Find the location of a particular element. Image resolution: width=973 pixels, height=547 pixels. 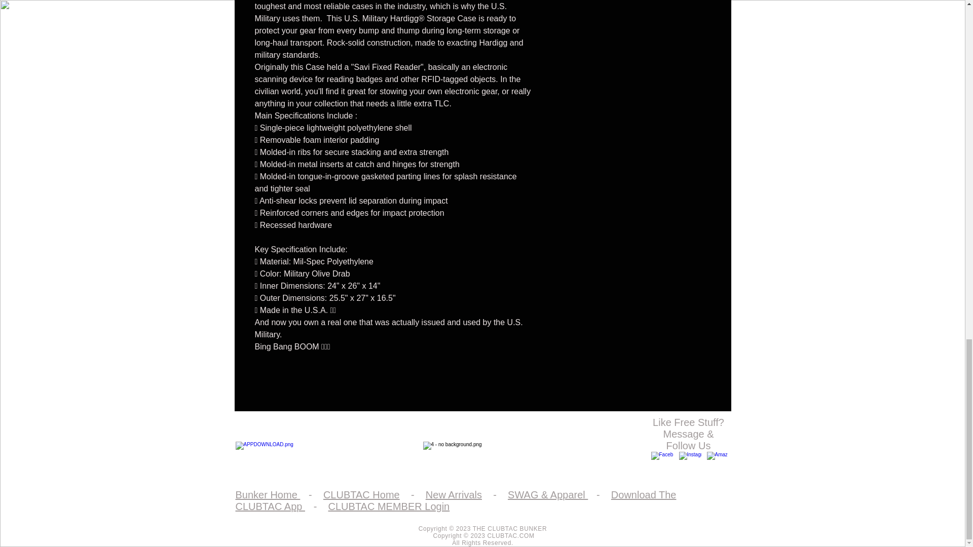

Bunker Home  is located at coordinates (268, 494).